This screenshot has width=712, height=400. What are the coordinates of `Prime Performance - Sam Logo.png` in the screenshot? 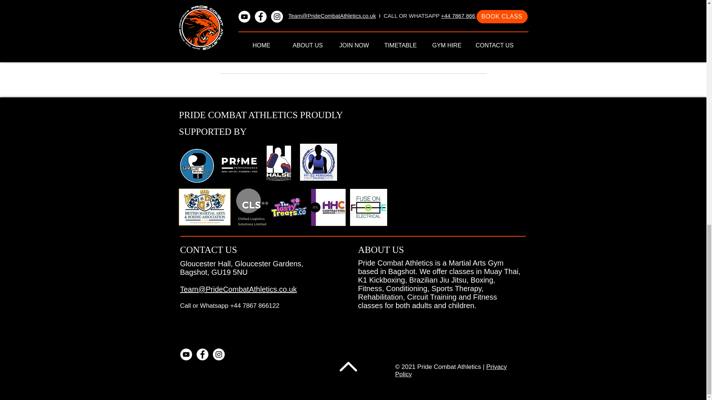 It's located at (240, 164).